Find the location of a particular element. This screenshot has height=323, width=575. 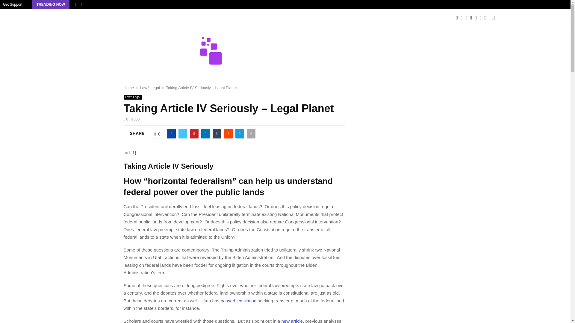

Like is located at coordinates (158, 133).